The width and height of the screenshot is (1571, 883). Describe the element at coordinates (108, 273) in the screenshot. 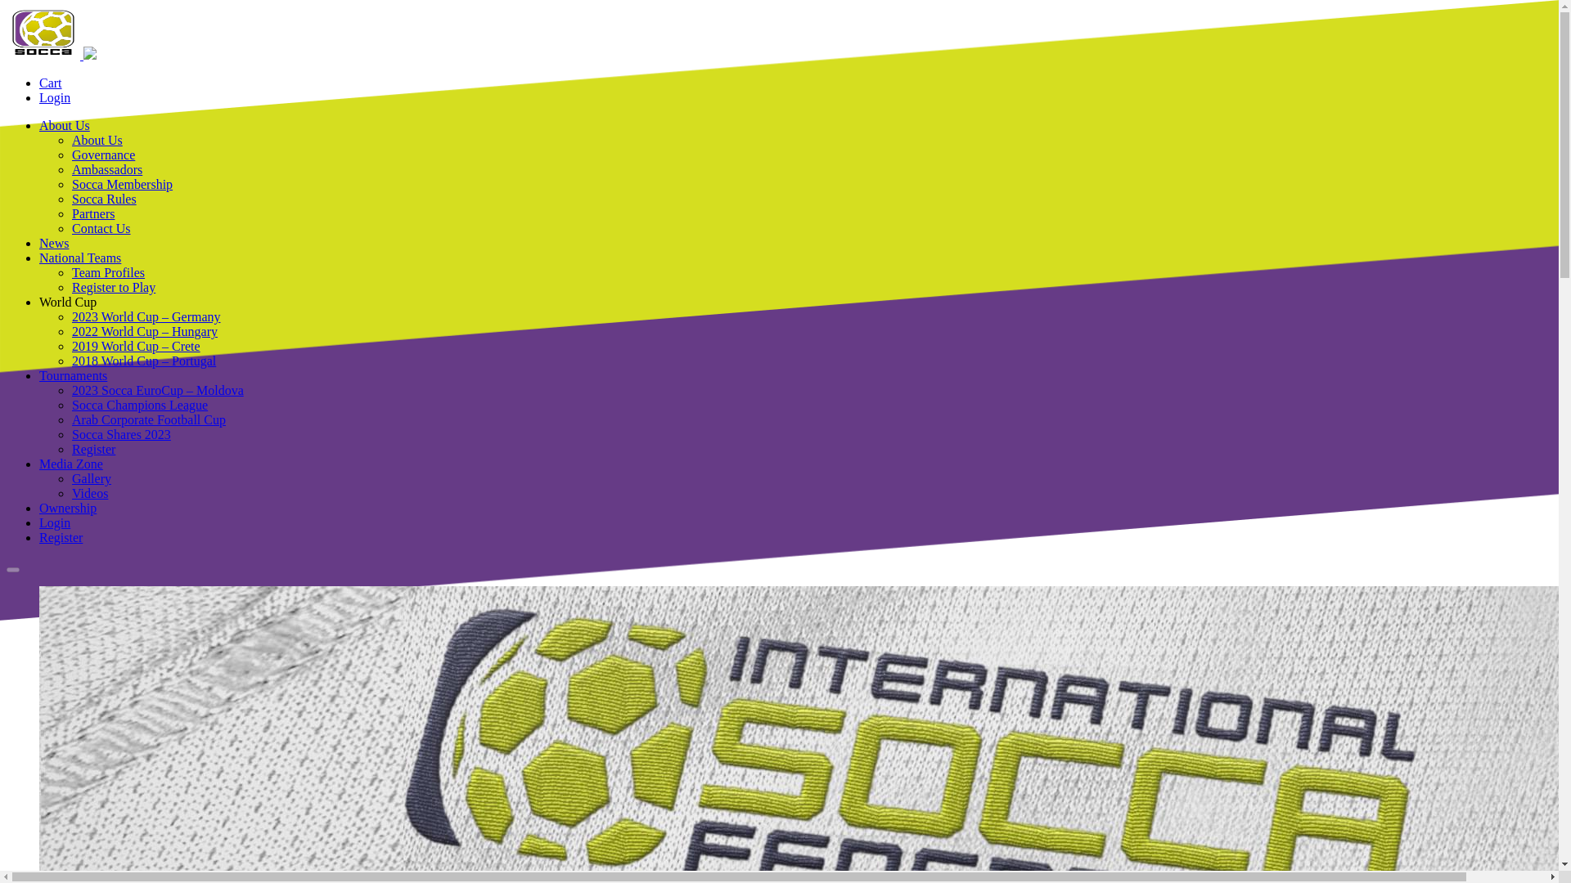

I see `Team Profiles` at that location.